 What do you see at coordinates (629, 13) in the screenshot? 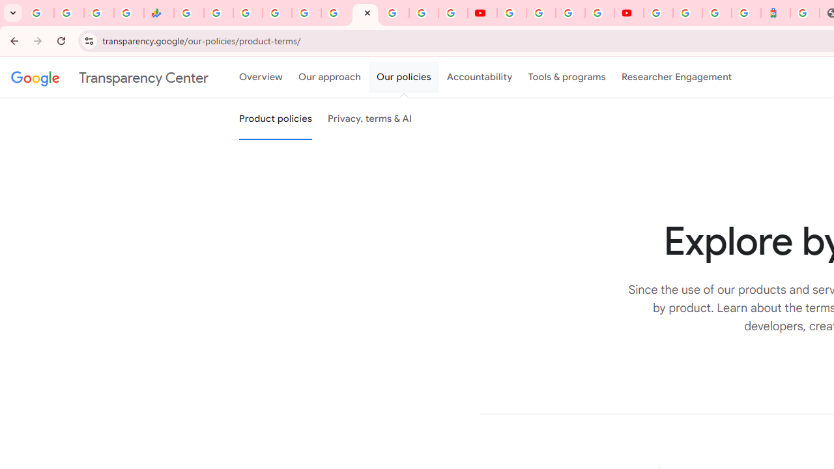
I see `Content Creator Programs & Opportunities - YouTube Creators` at bounding box center [629, 13].